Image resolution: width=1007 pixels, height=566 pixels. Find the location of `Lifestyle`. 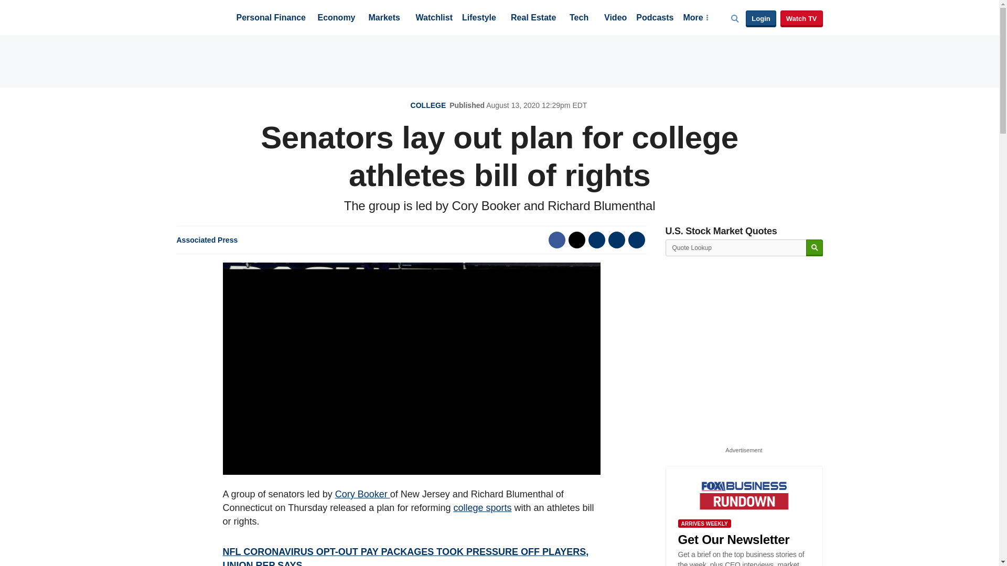

Lifestyle is located at coordinates (479, 18).